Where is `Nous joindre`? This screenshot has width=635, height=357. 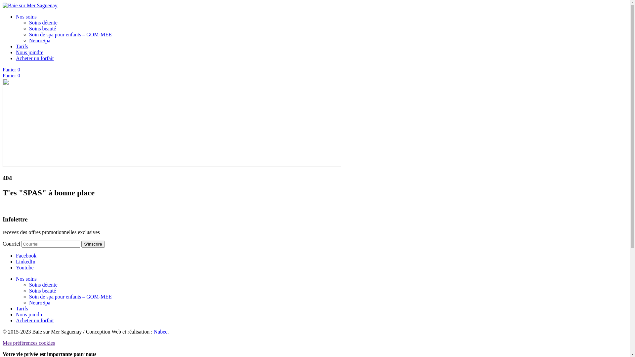
Nous joindre is located at coordinates (30, 52).